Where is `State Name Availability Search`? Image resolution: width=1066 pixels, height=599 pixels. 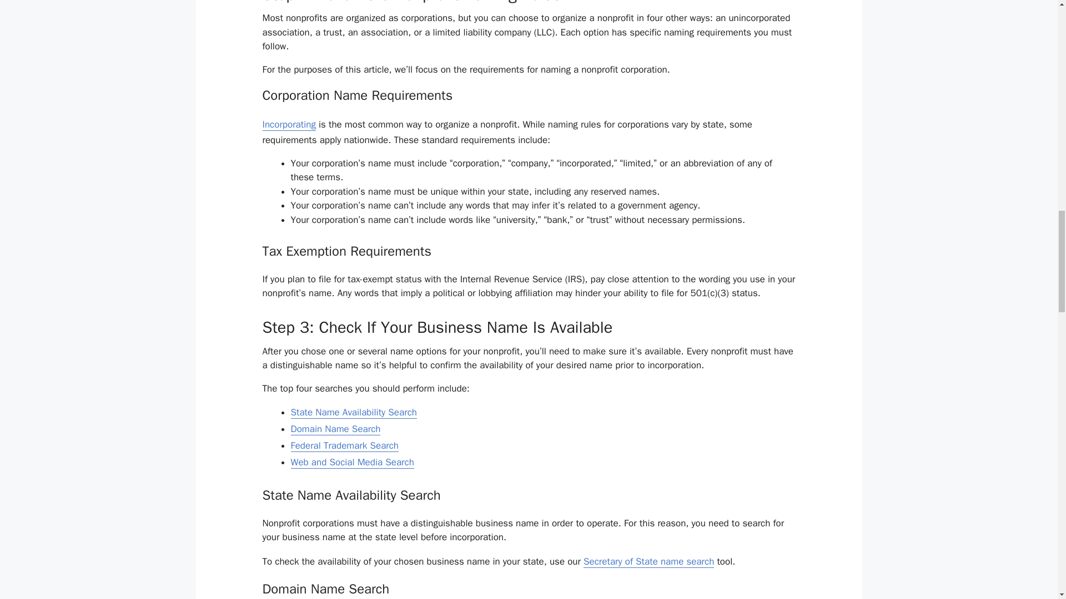 State Name Availability Search is located at coordinates (354, 413).